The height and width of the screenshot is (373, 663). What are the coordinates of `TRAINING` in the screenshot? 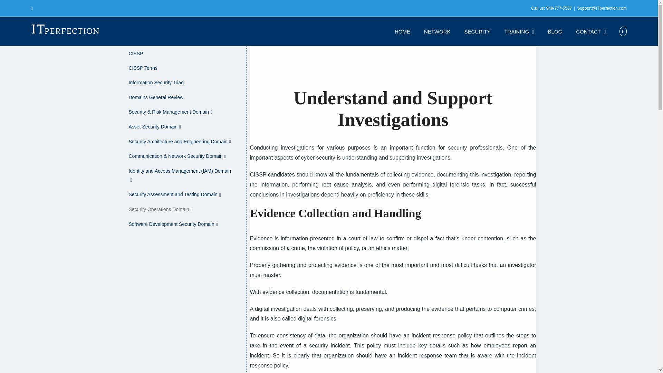 It's located at (519, 31).